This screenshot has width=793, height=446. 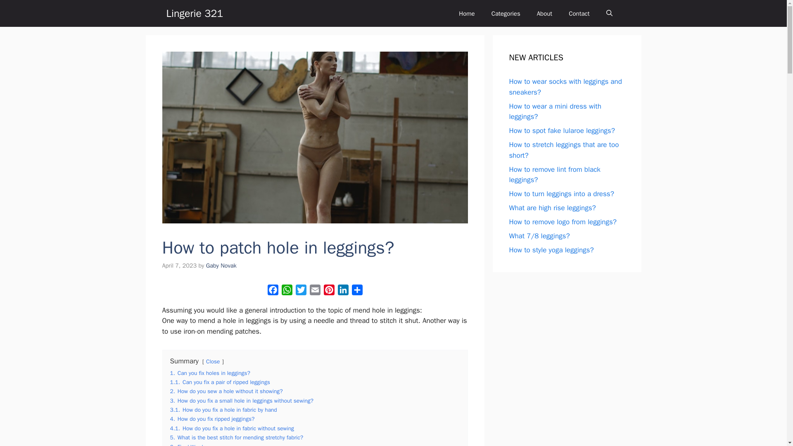 I want to click on 3.1. How do you fix a hole in fabric by hand, so click(x=223, y=410).